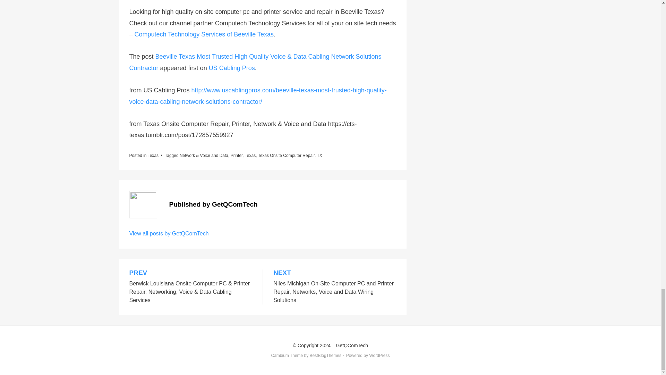  Describe the element at coordinates (169, 233) in the screenshot. I see `View all posts by GetQComTech` at that location.